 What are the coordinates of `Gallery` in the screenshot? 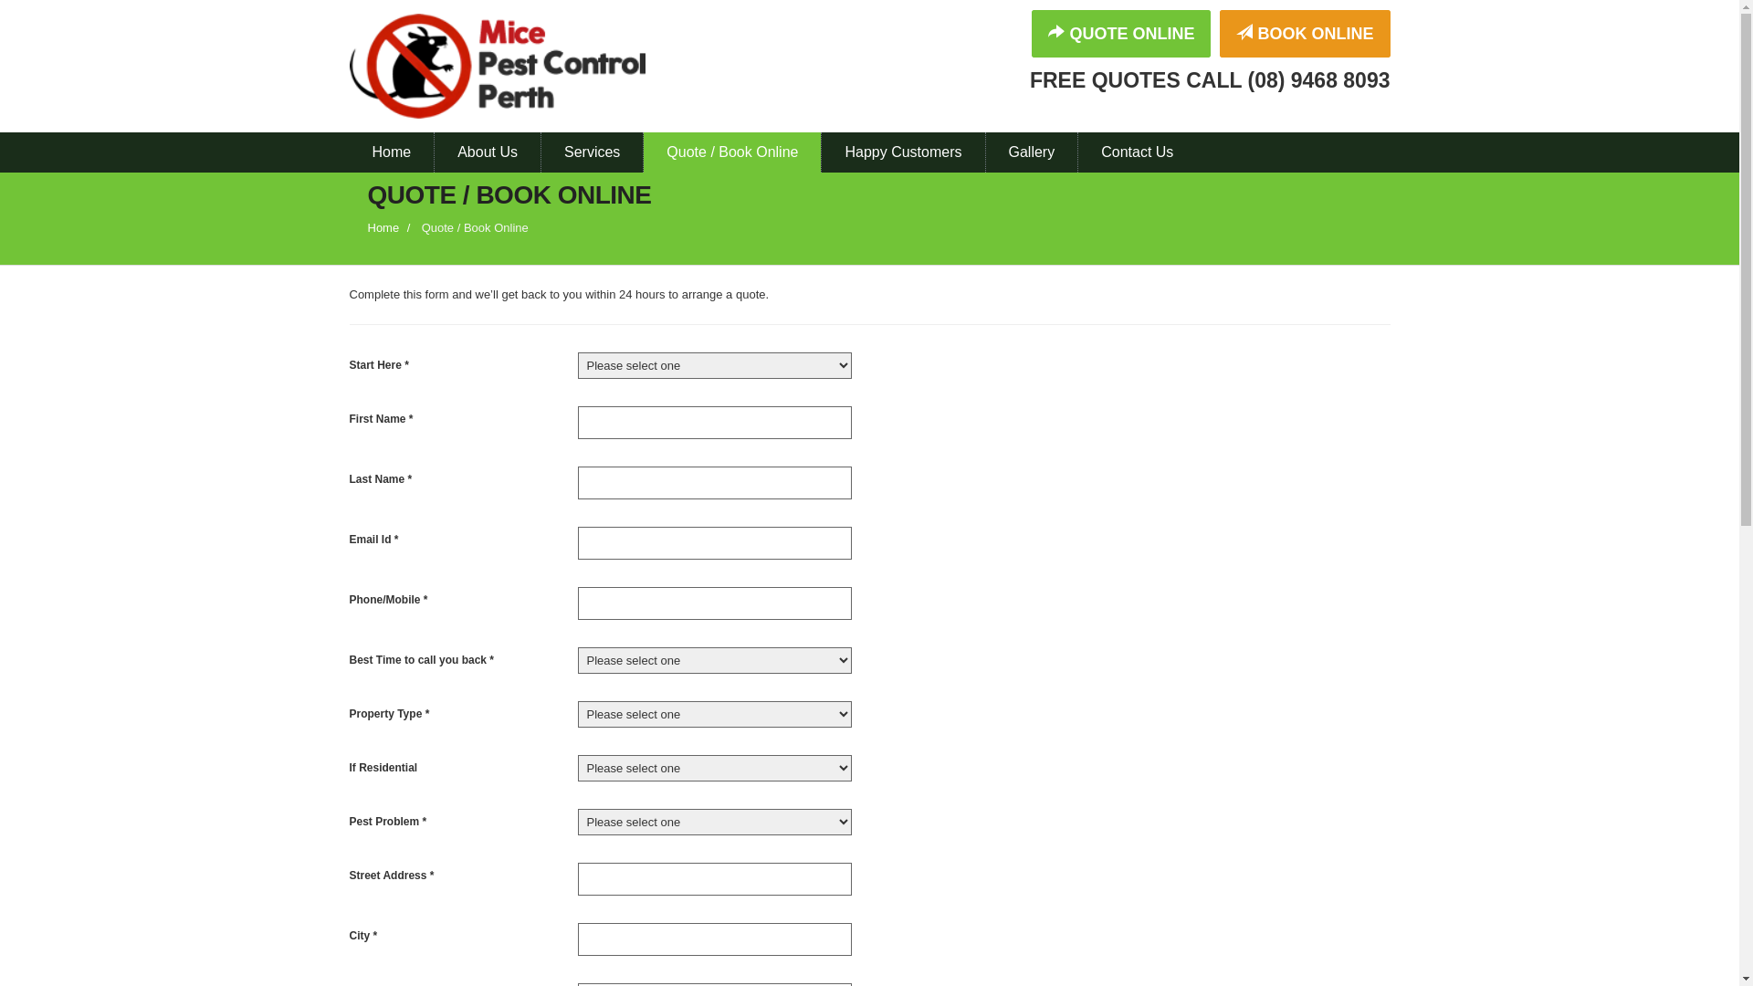 It's located at (1032, 152).